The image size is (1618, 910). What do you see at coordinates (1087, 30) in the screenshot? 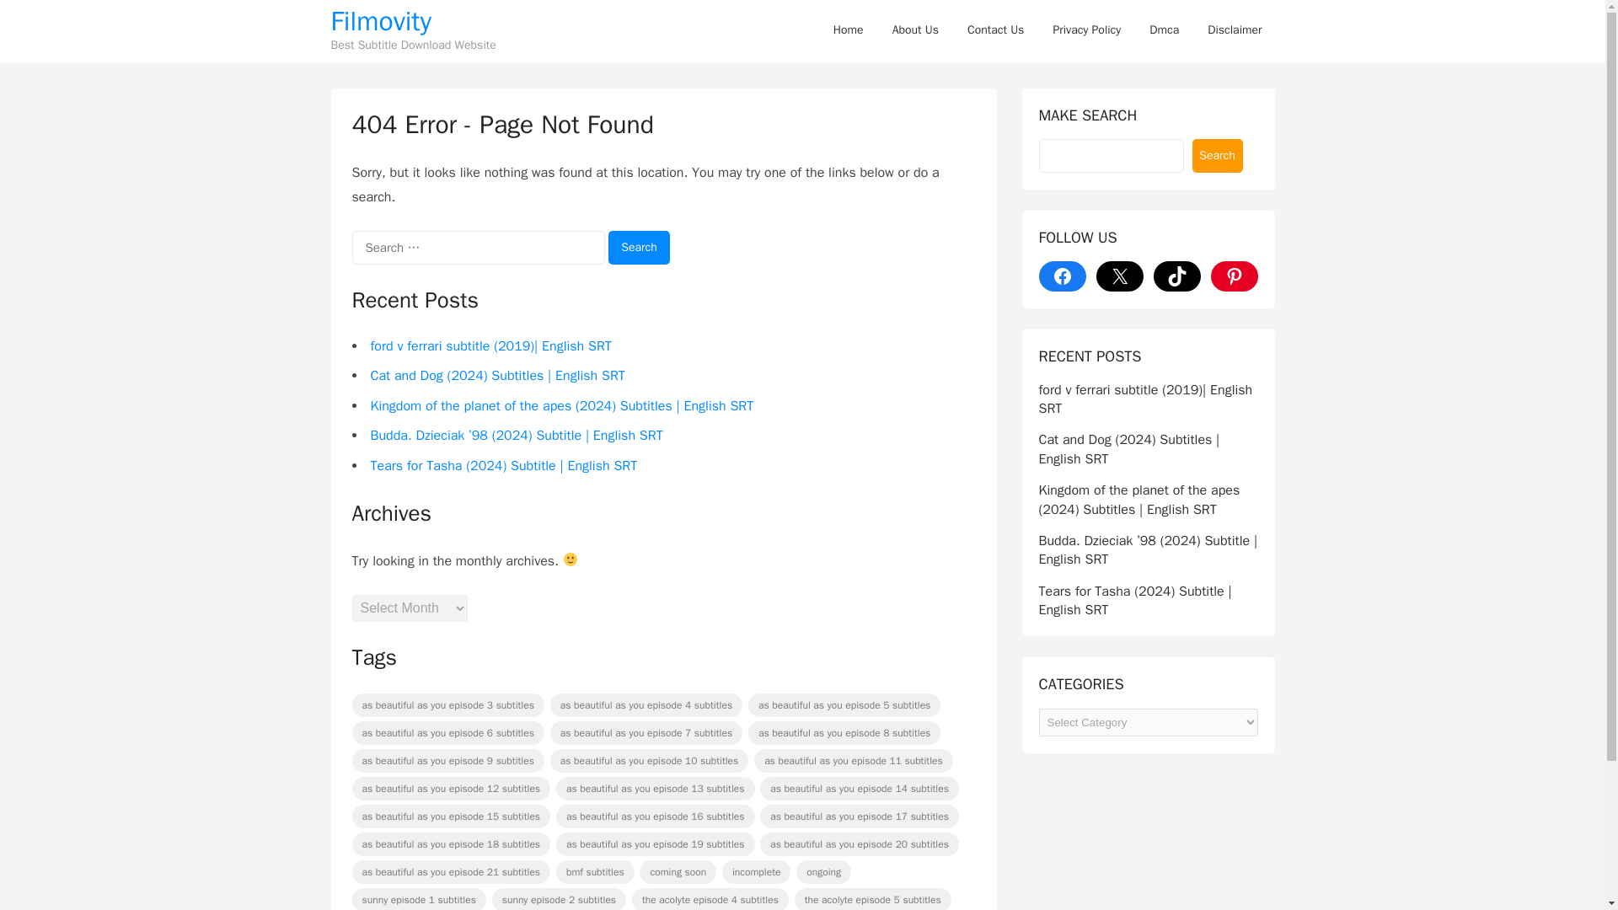
I see `Privacy Policy` at bounding box center [1087, 30].